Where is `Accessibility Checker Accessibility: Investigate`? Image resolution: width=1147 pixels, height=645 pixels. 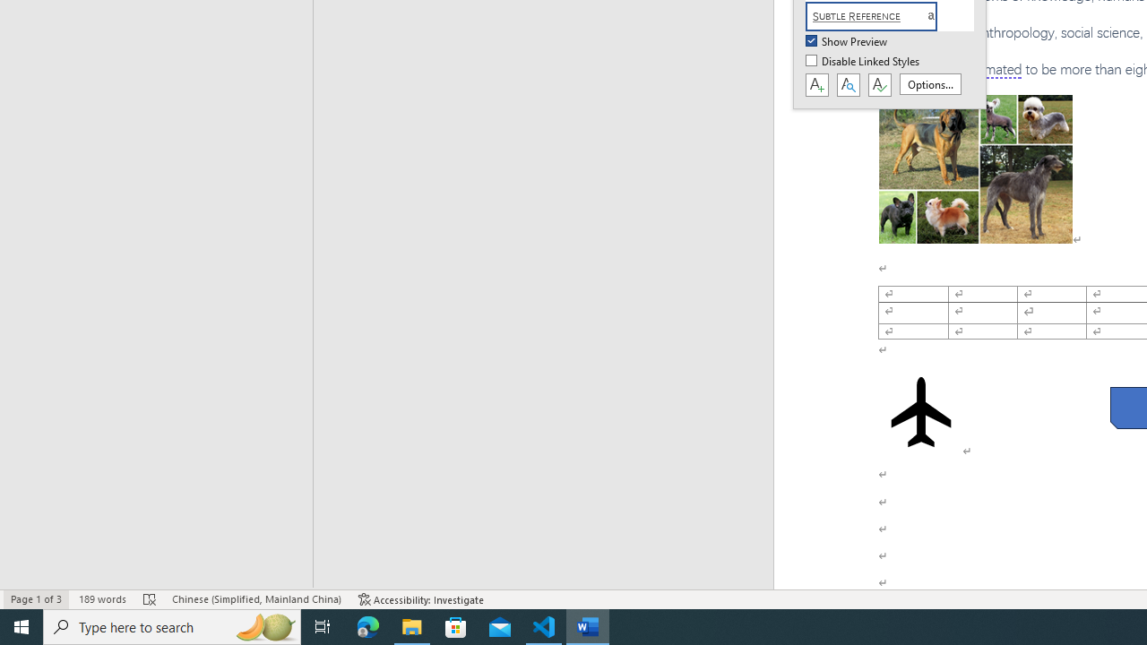
Accessibility Checker Accessibility: Investigate is located at coordinates (421, 598).